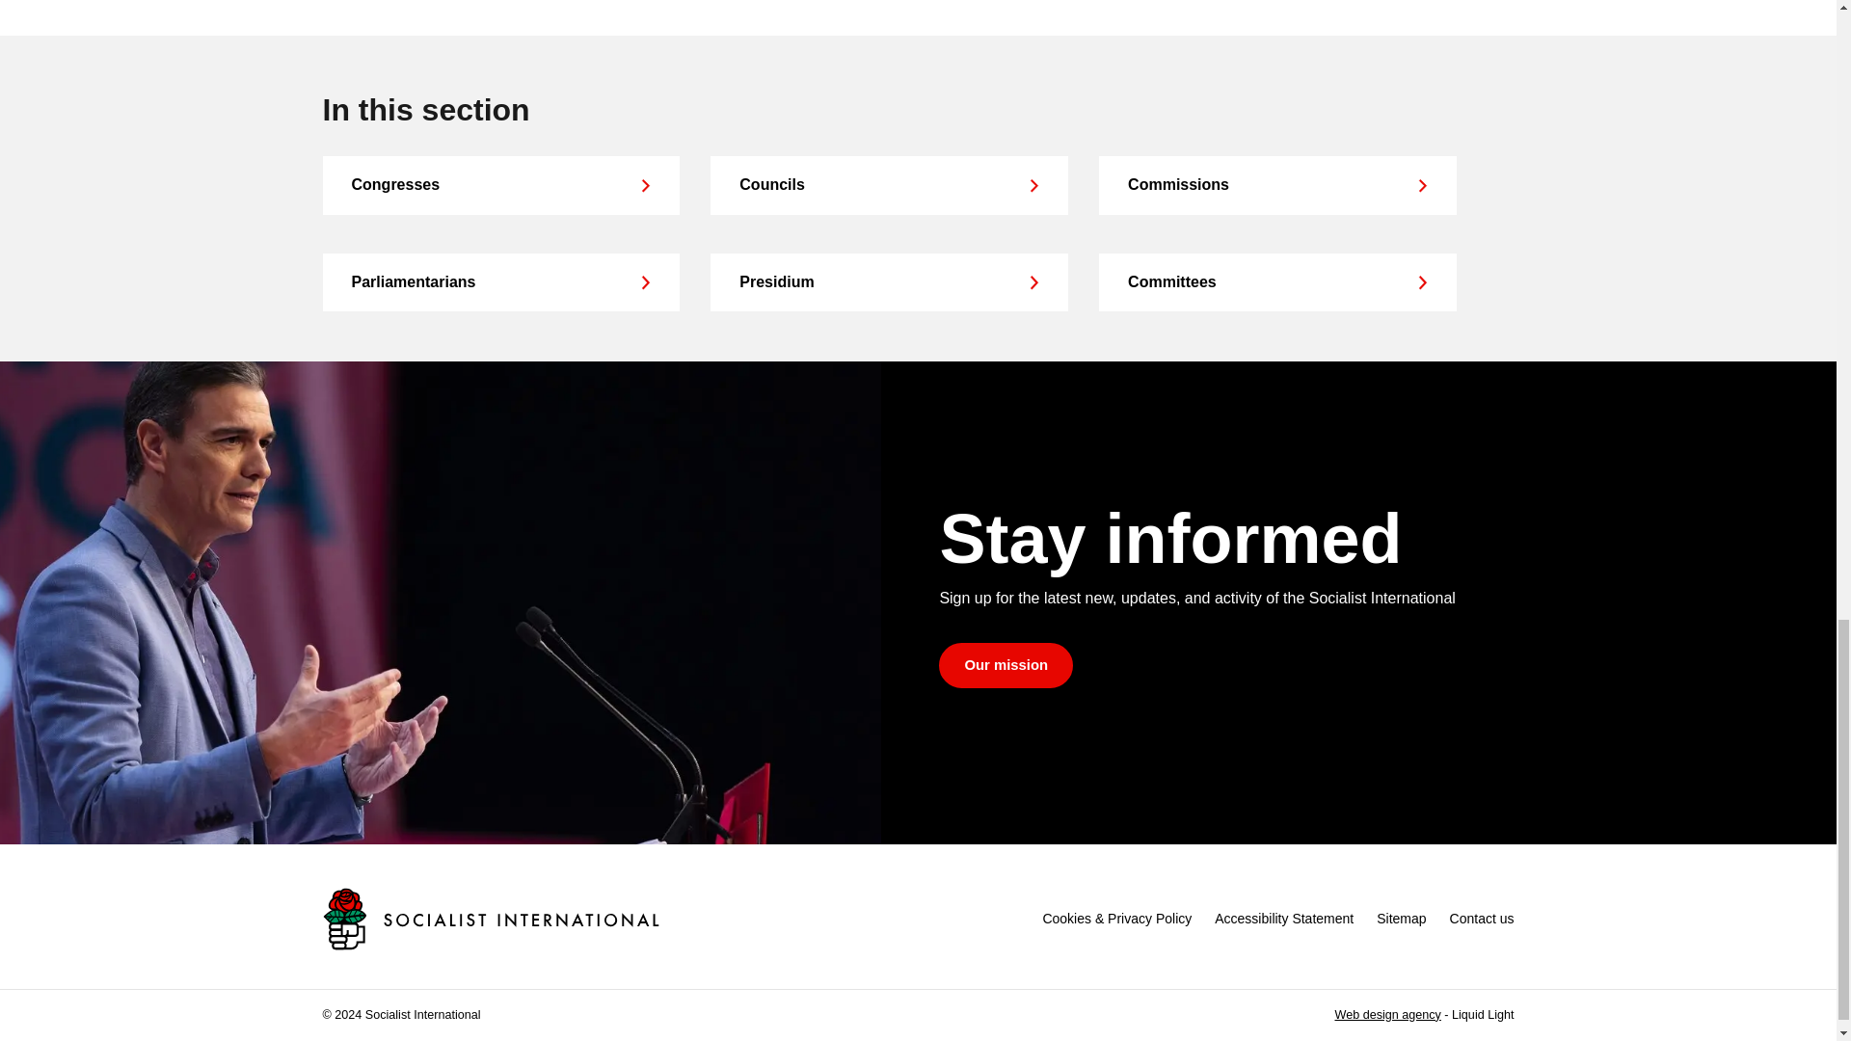 Image resolution: width=1851 pixels, height=1041 pixels. Describe the element at coordinates (1276, 185) in the screenshot. I see `Commissions` at that location.